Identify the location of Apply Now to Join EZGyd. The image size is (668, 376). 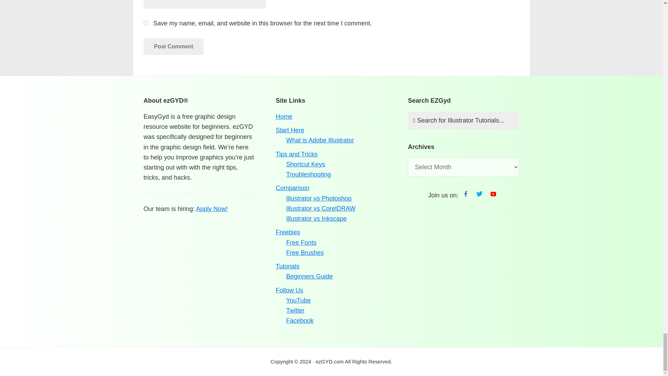
(212, 209).